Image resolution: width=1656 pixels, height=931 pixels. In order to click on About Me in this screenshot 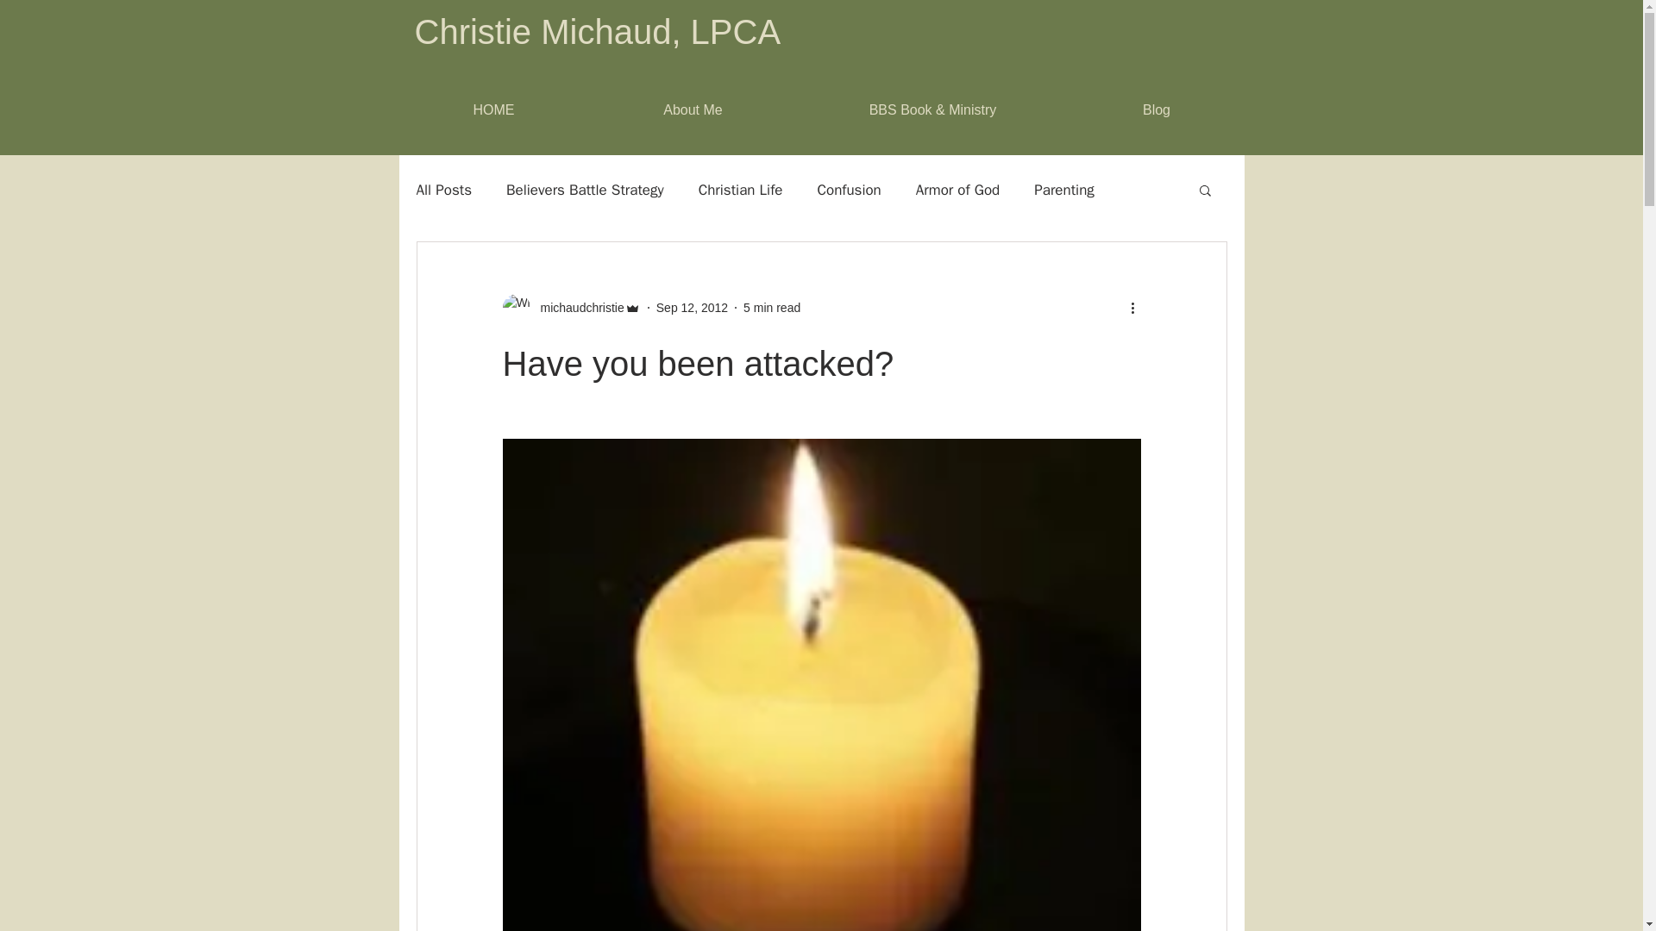, I will do `click(692, 110)`.